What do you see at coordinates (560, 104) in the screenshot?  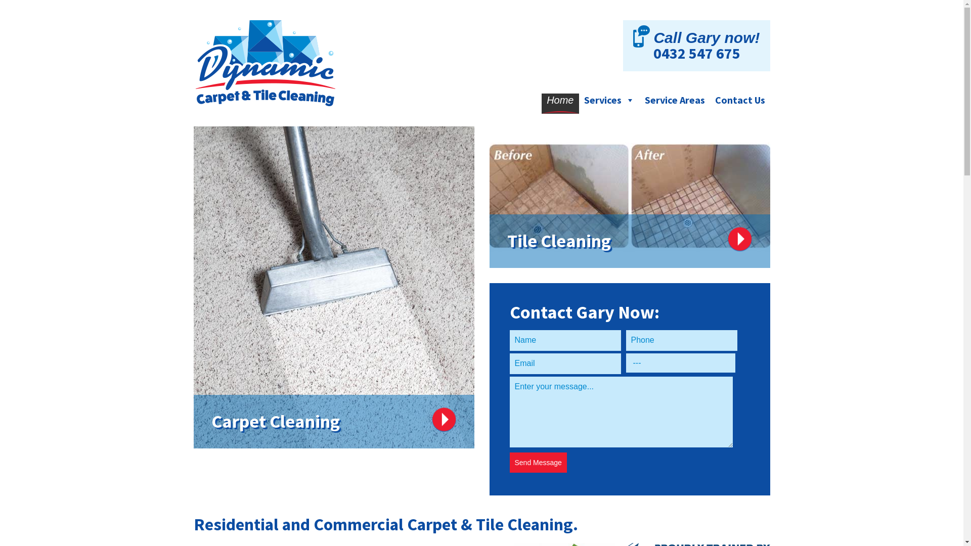 I see `Home` at bounding box center [560, 104].